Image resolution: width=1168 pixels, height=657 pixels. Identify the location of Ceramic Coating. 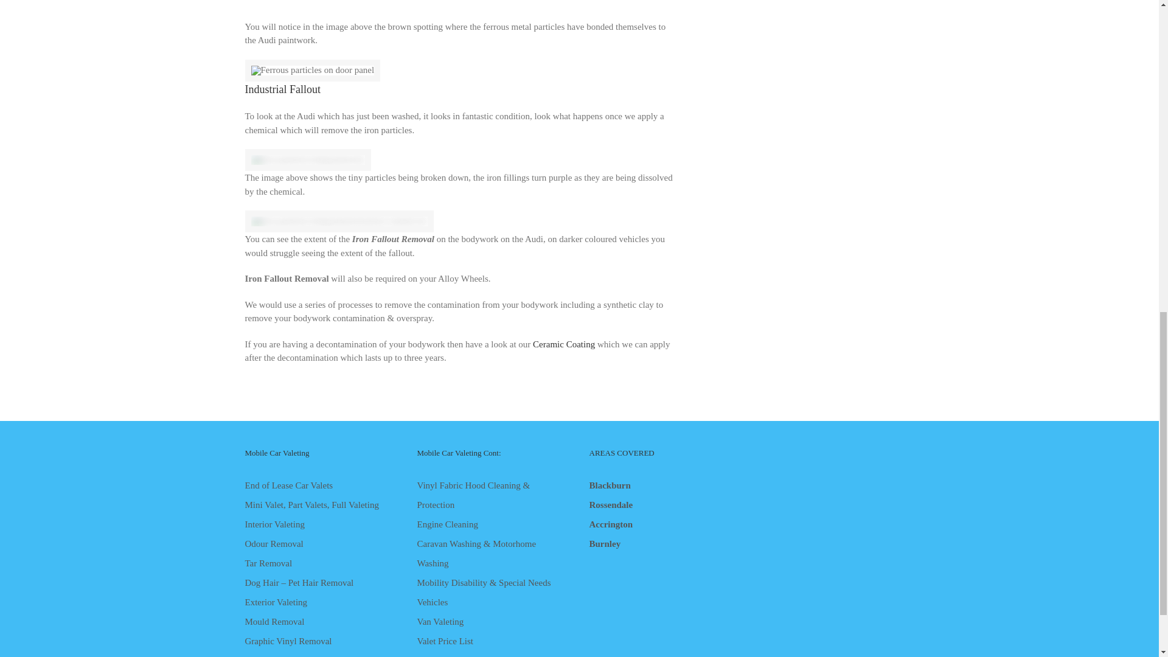
(563, 344).